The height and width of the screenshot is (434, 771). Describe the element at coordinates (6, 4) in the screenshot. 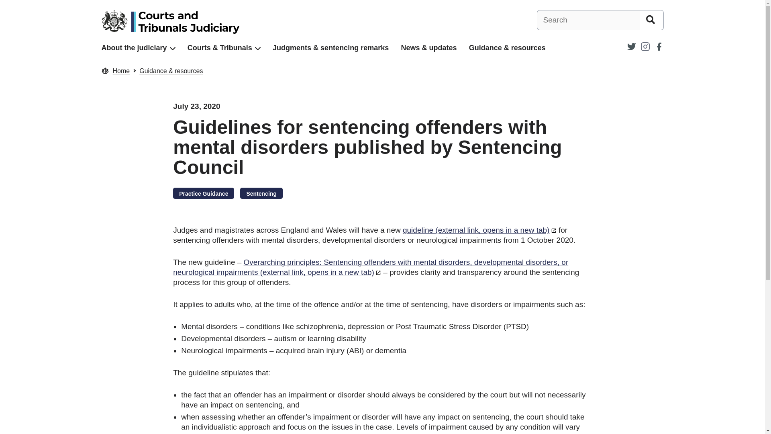

I see `Skip to main content` at that location.